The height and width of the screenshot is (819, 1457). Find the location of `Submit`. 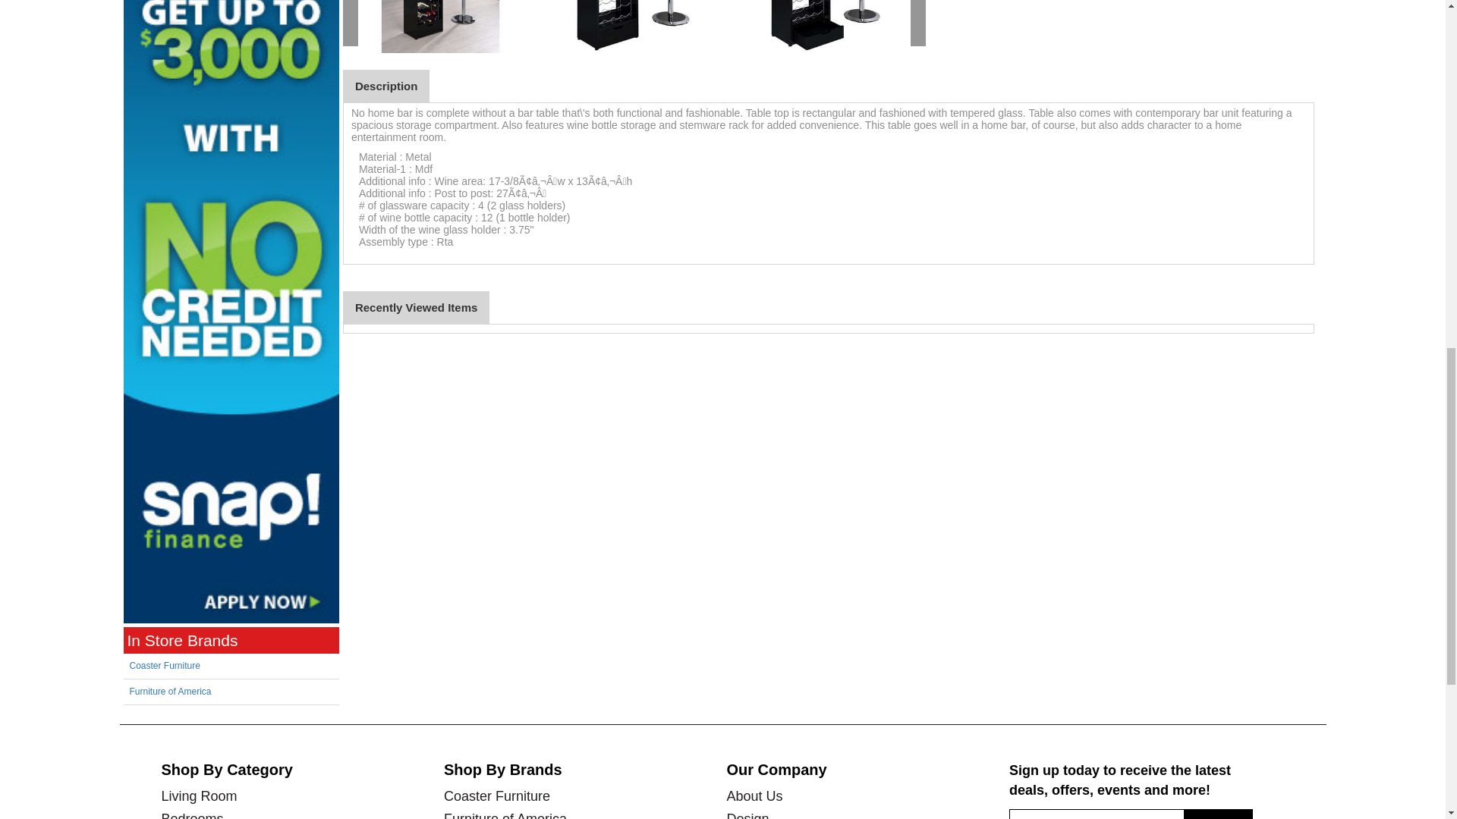

Submit is located at coordinates (1218, 814).